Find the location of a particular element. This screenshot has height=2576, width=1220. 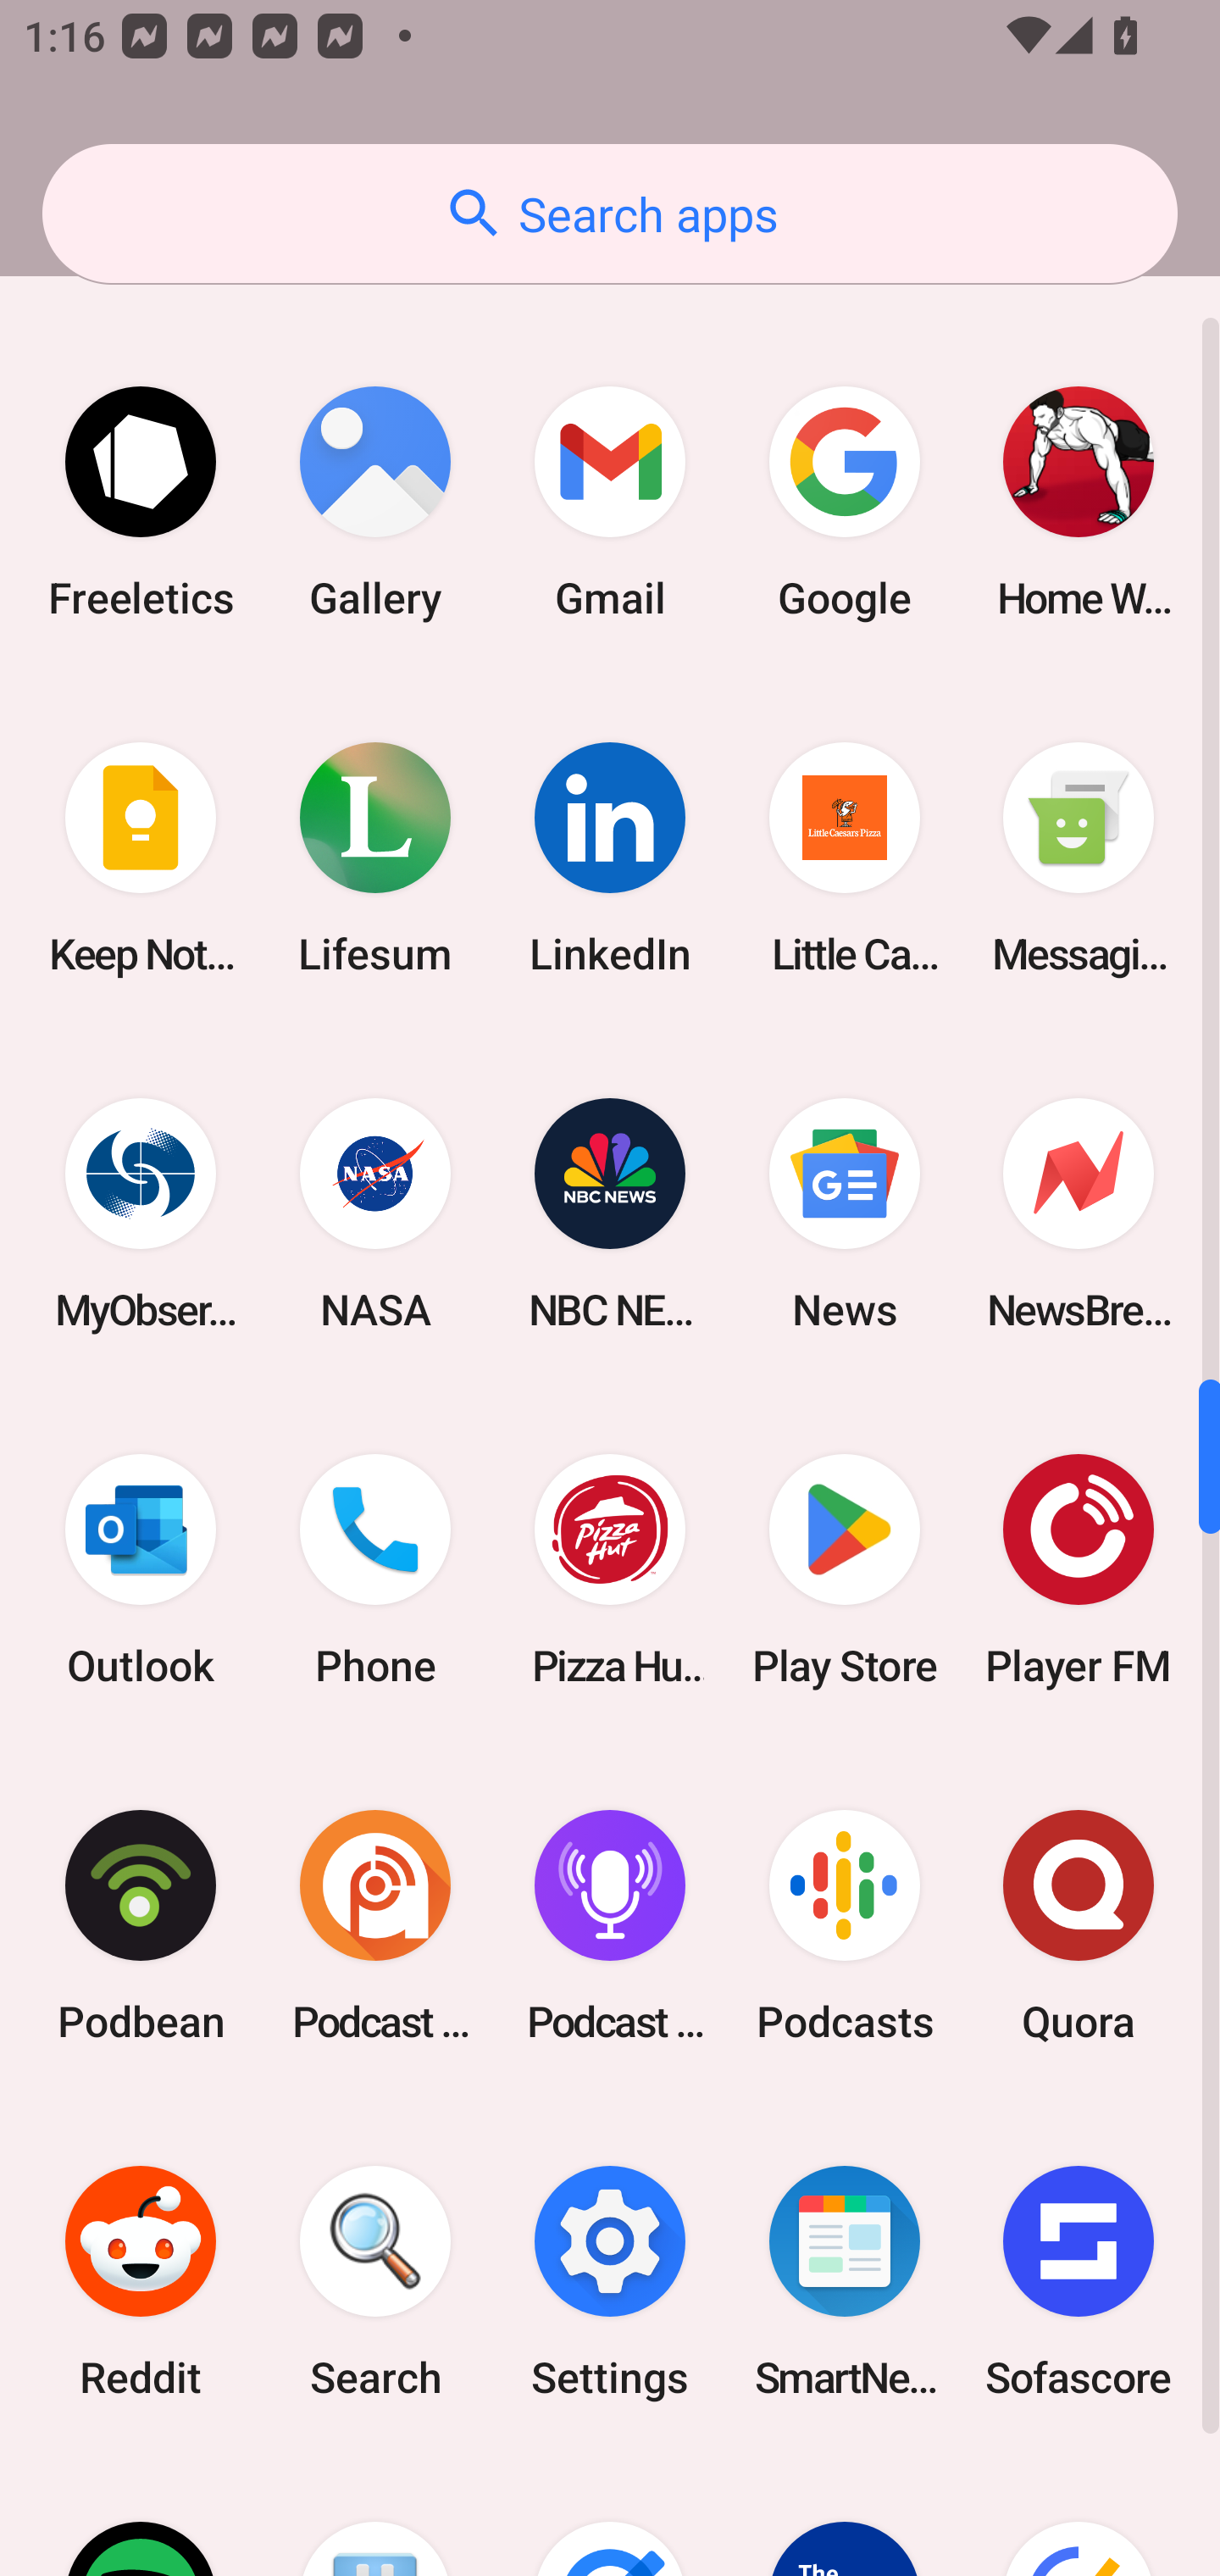

Podbean is located at coordinates (141, 1927).